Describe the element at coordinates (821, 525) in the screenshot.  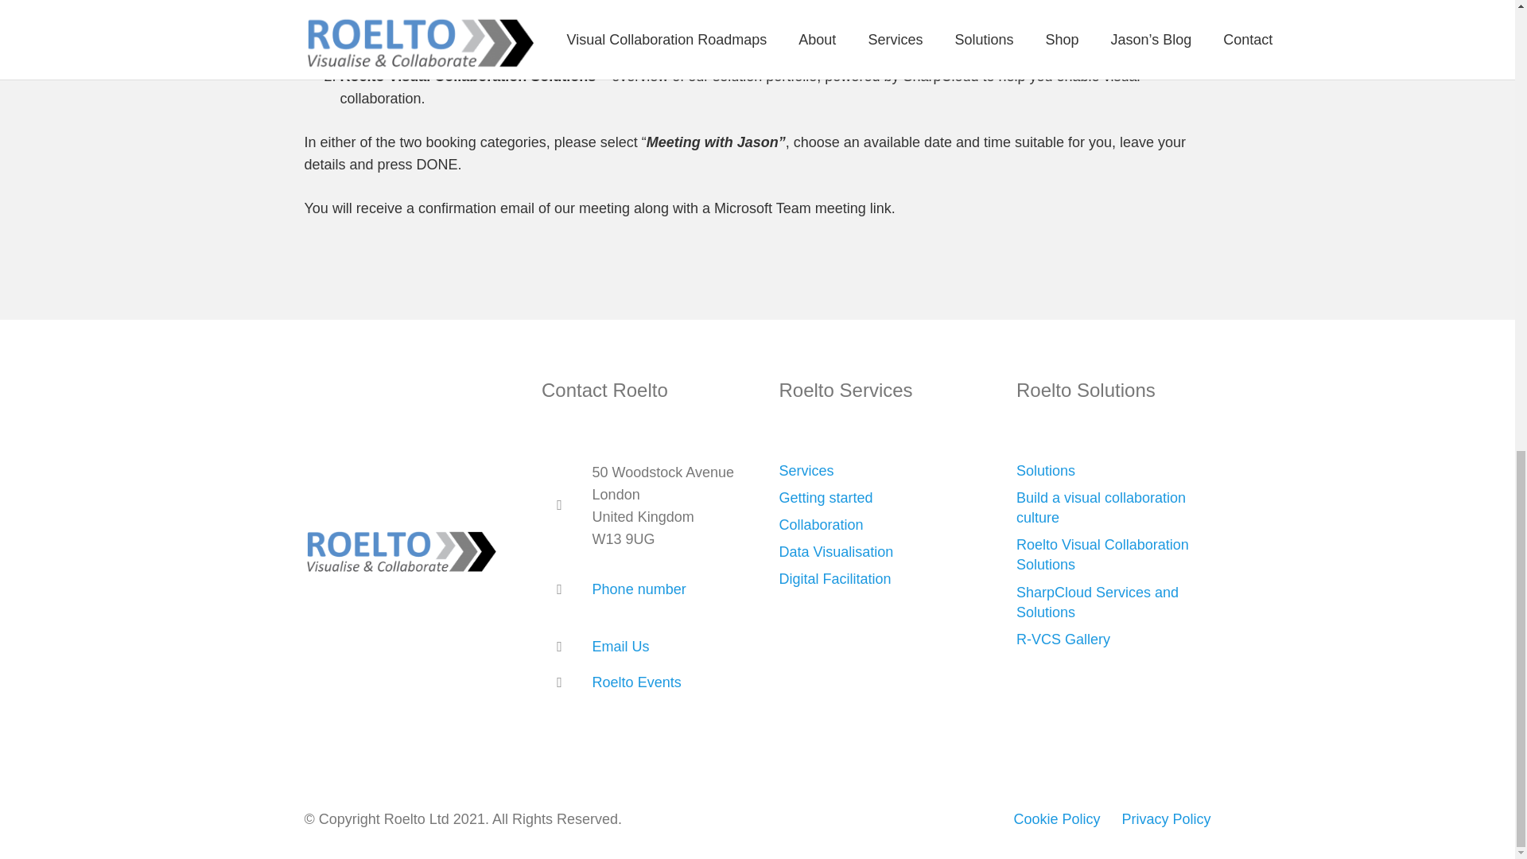
I see `Collaboration` at that location.